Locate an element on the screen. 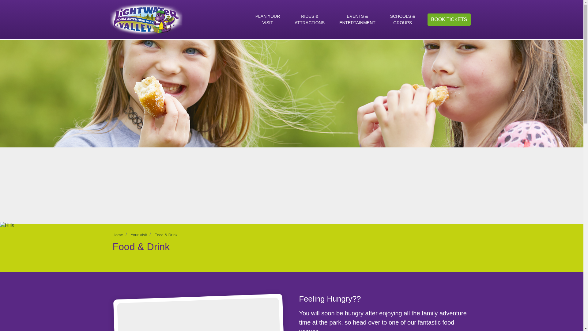  Your Visit is located at coordinates (139, 235).